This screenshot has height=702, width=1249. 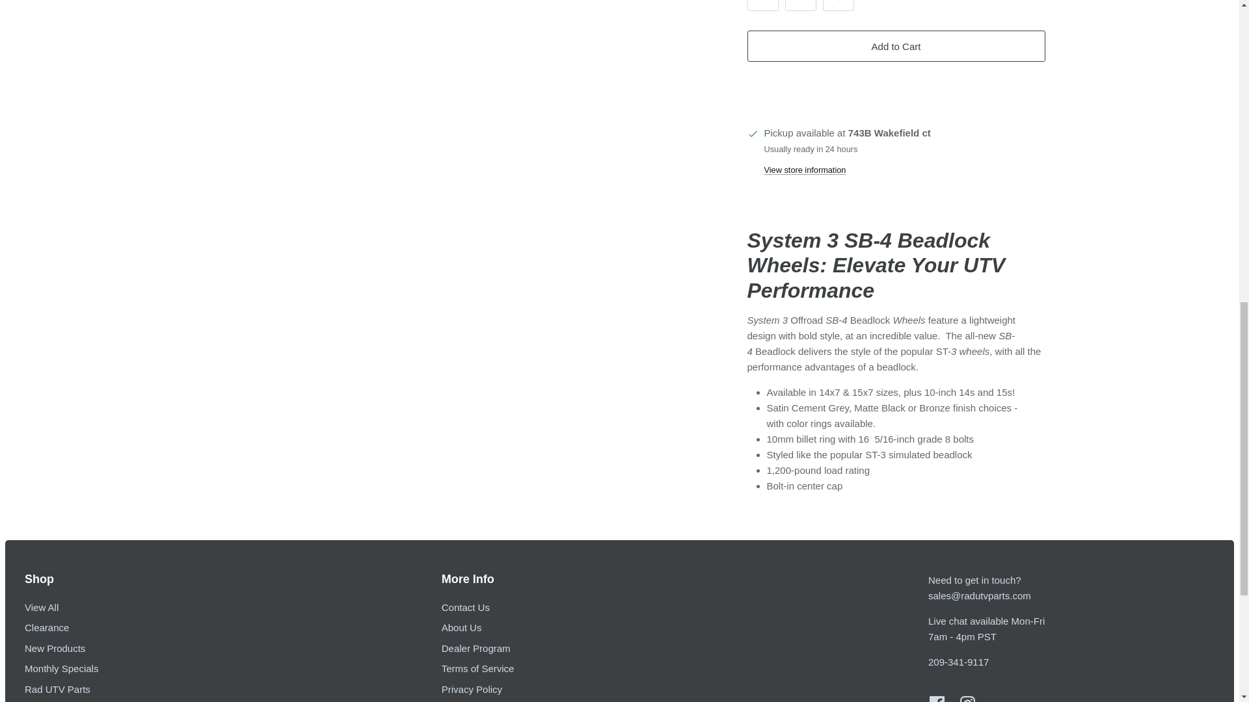 I want to click on 1, so click(x=801, y=5).